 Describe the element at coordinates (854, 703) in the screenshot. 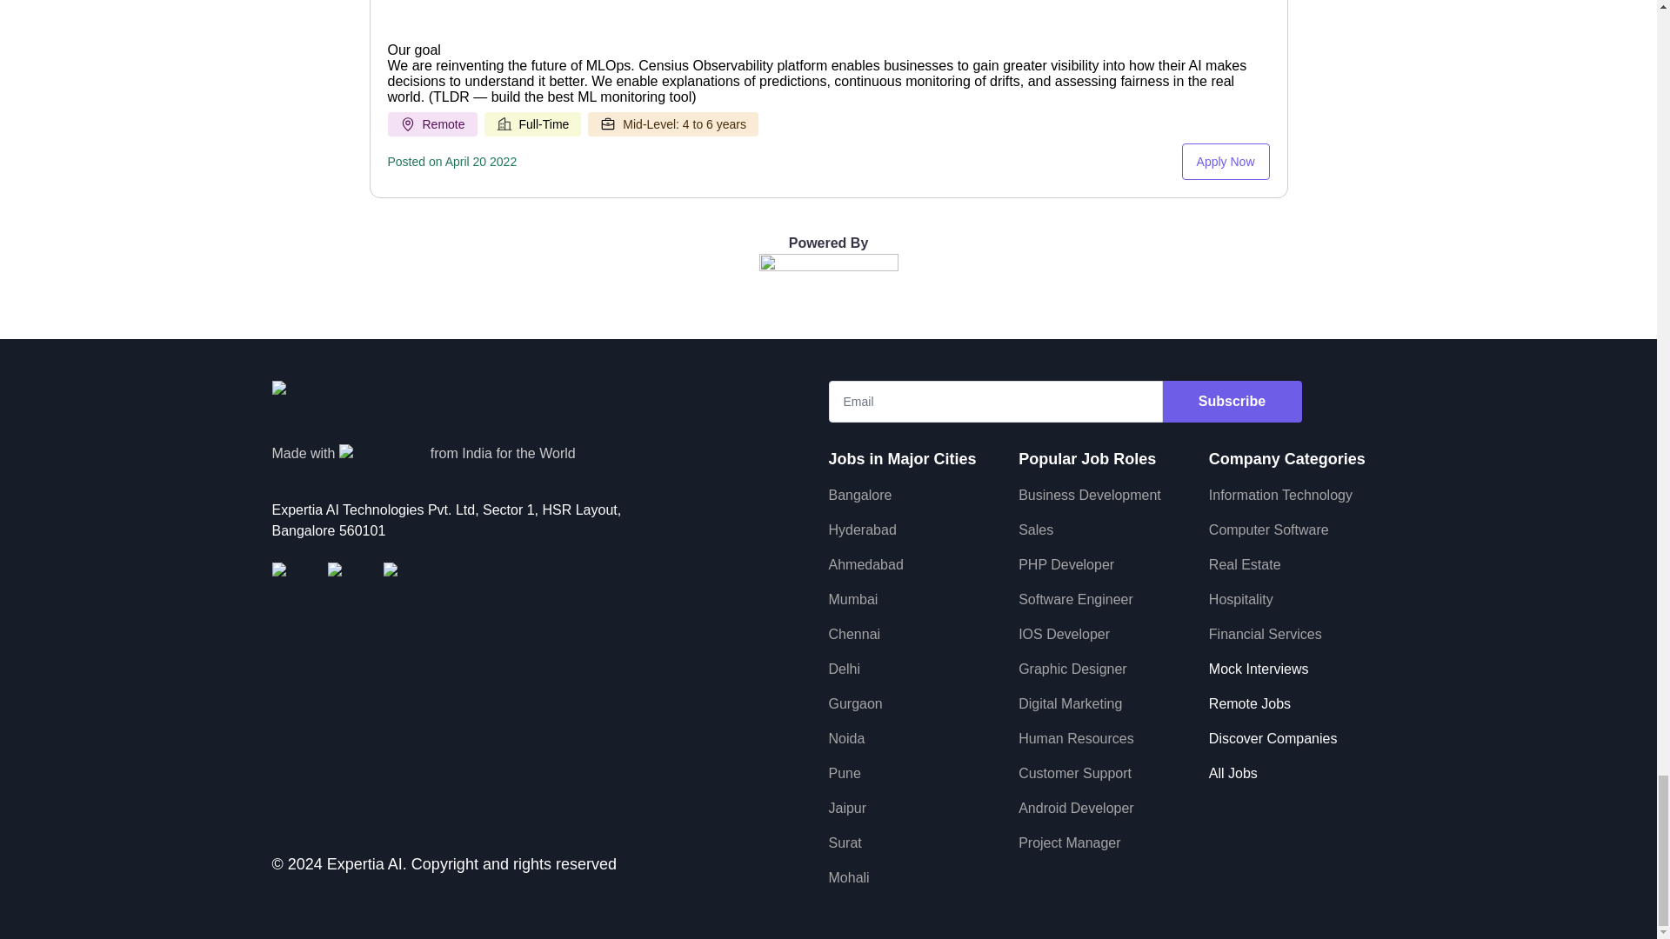

I see `Gurgaon` at that location.